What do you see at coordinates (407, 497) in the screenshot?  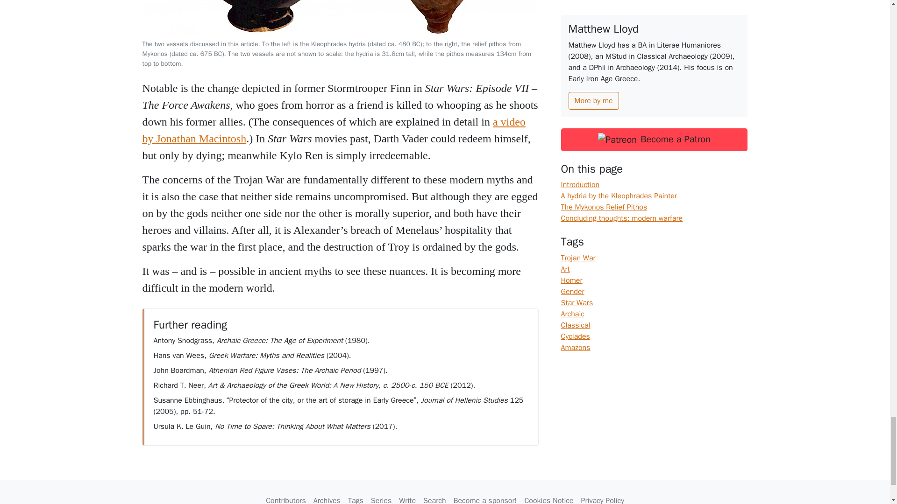 I see `Write` at bounding box center [407, 497].